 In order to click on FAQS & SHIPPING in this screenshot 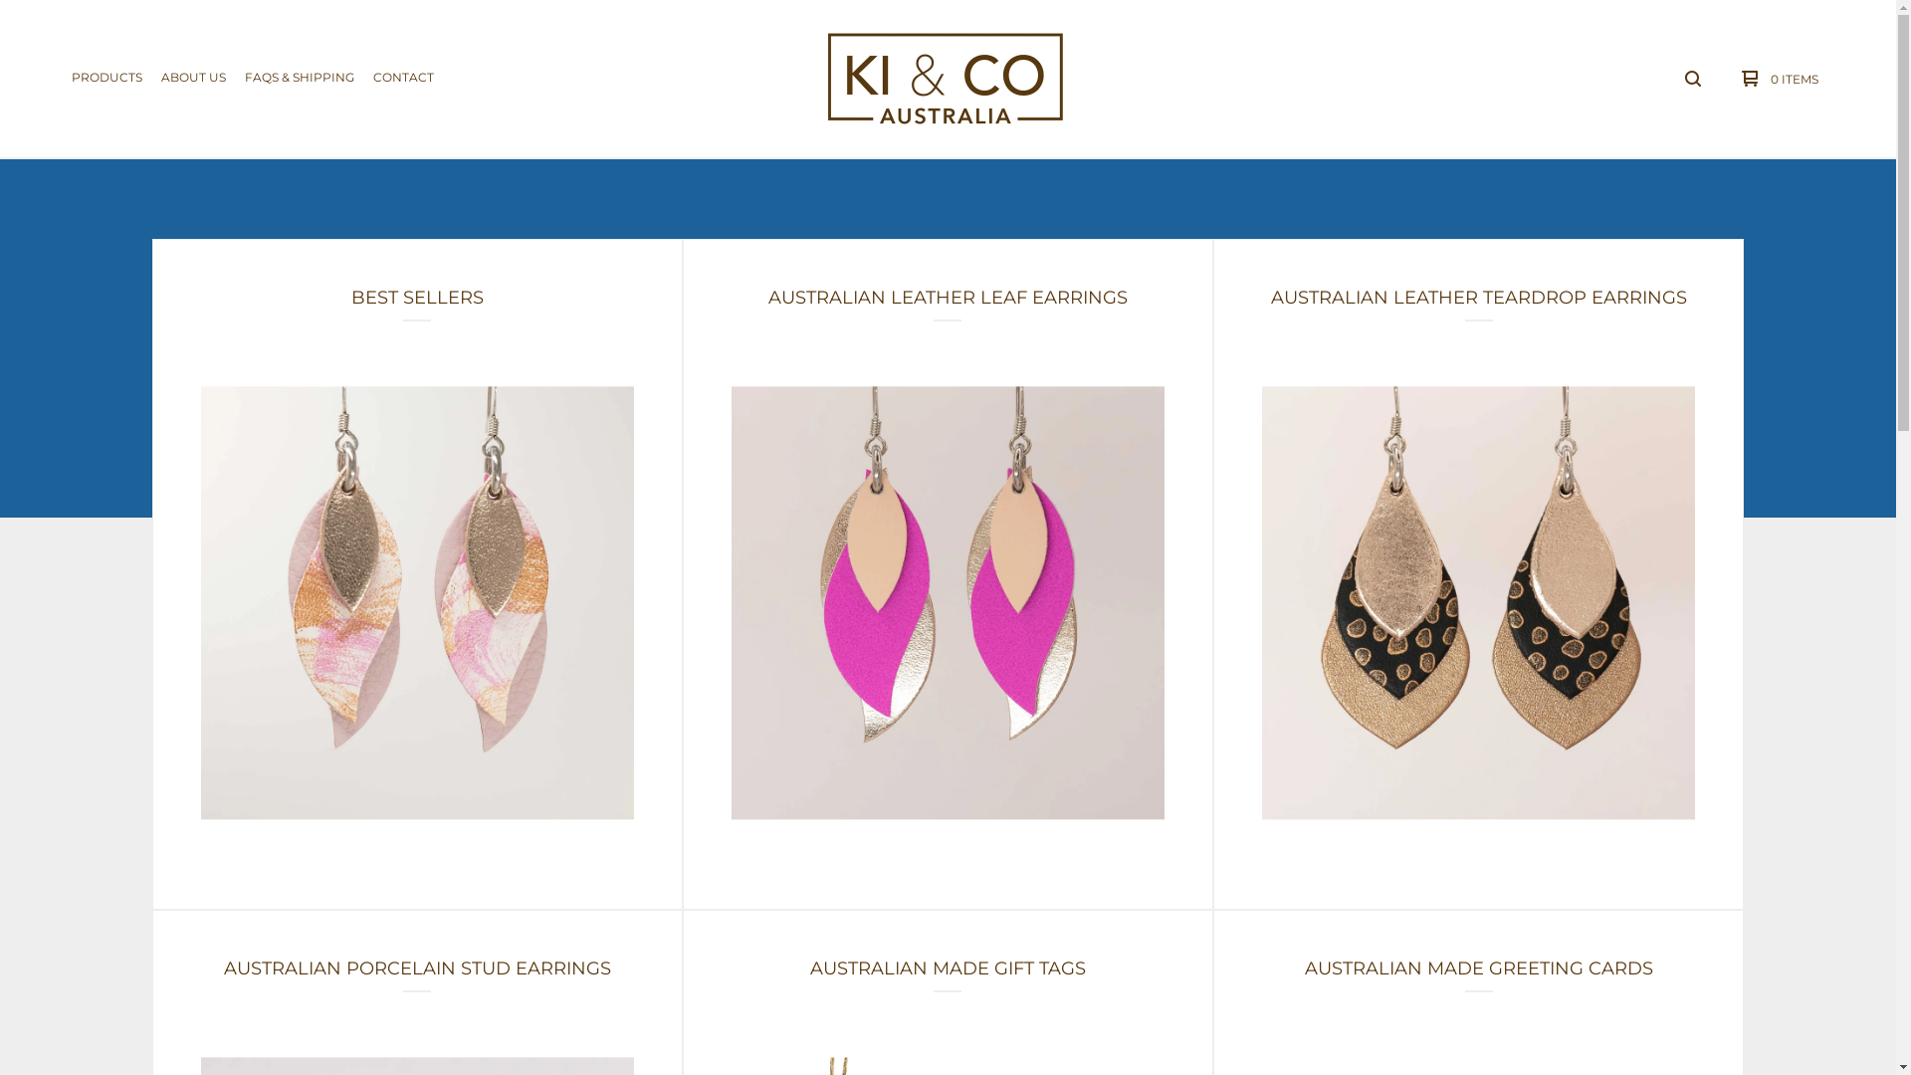, I will do `click(300, 79)`.